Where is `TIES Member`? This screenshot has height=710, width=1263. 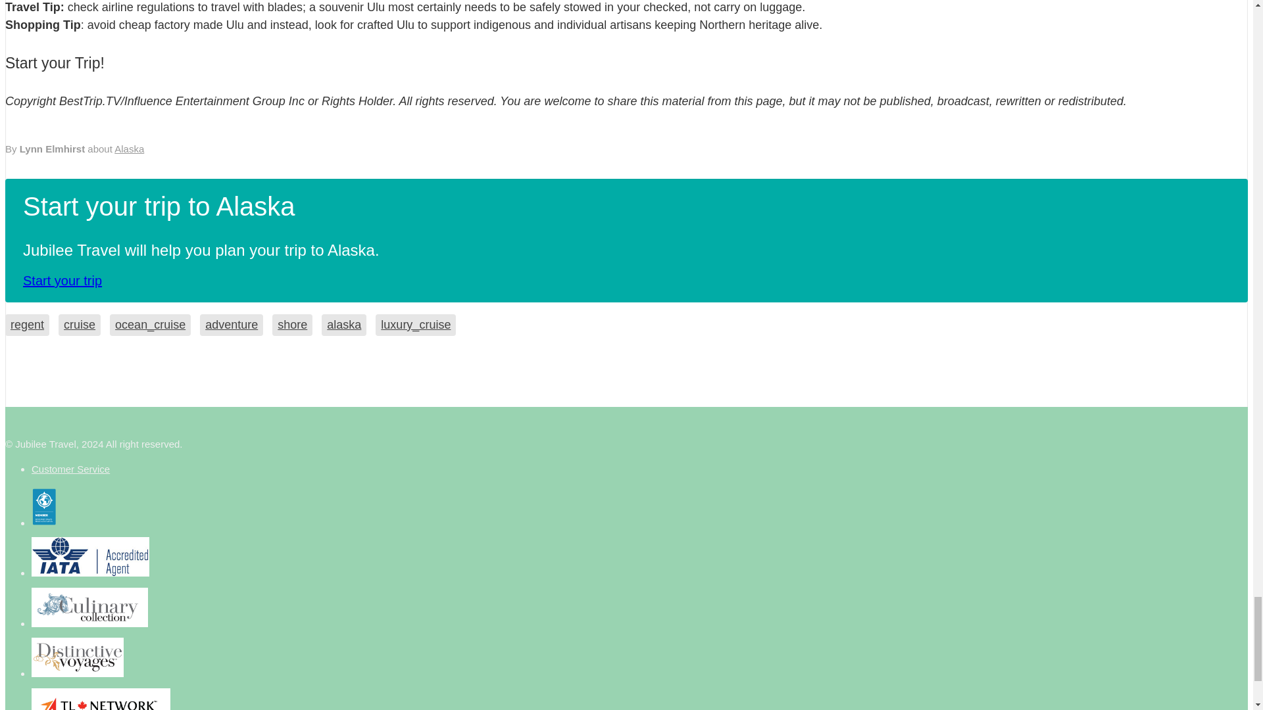
TIES Member is located at coordinates (101, 699).